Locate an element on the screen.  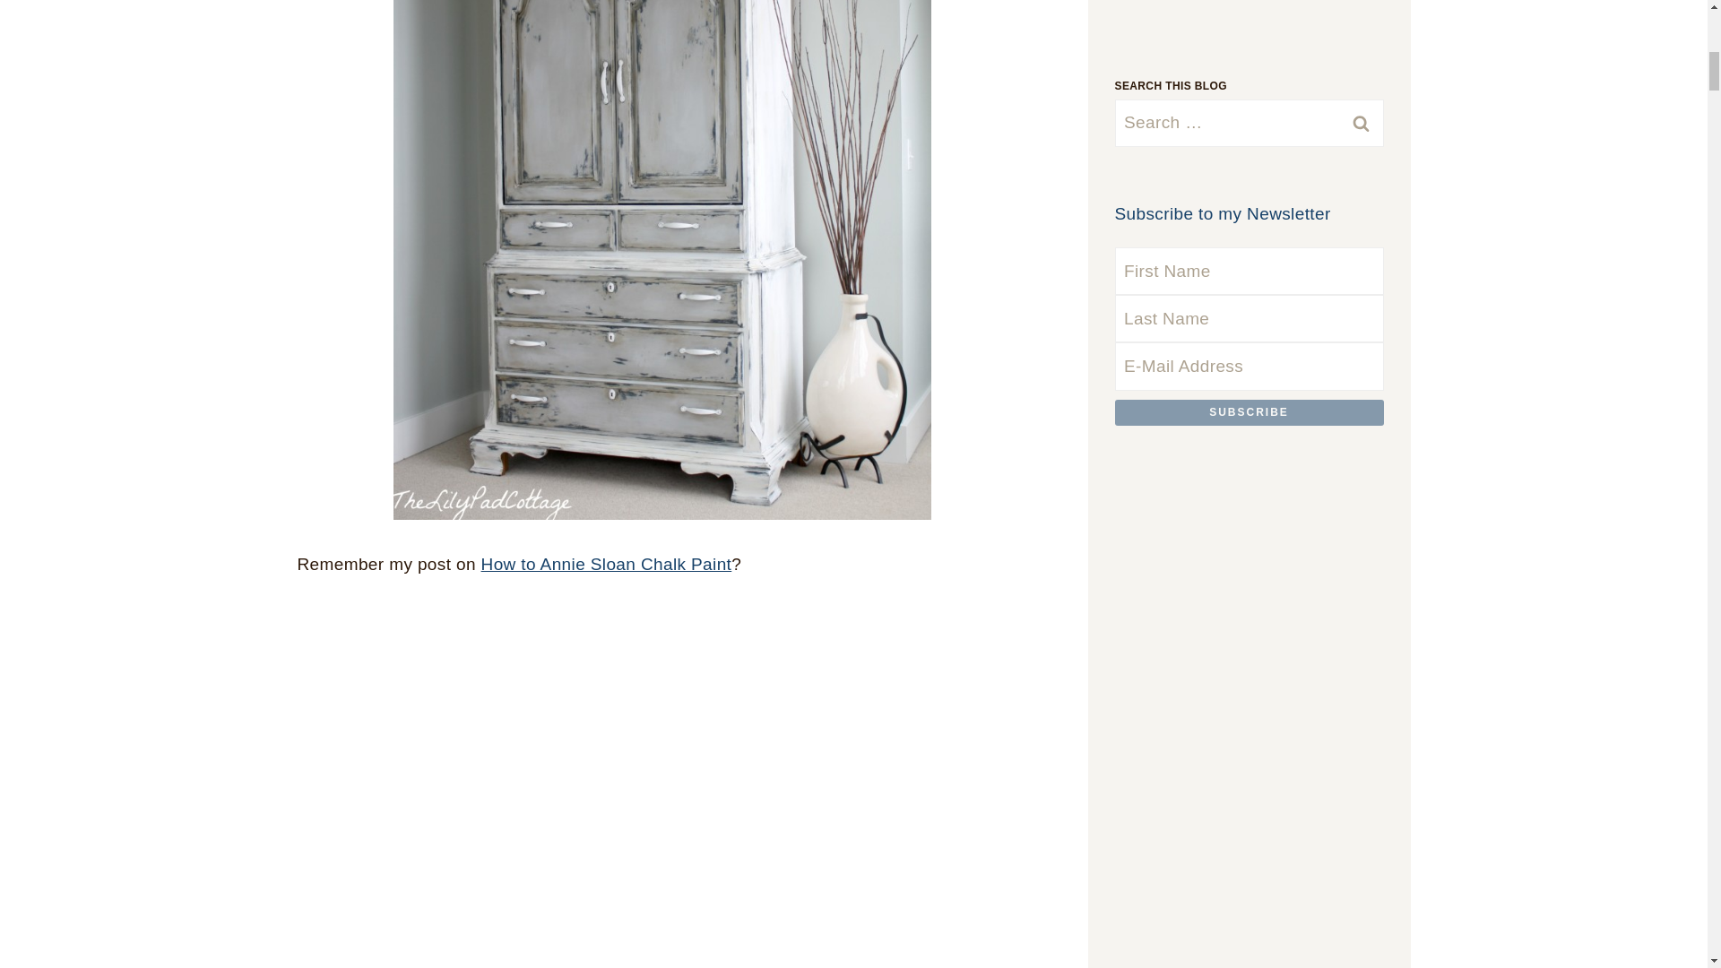
How to Annie Sloan Chalk Paint is located at coordinates (607, 564).